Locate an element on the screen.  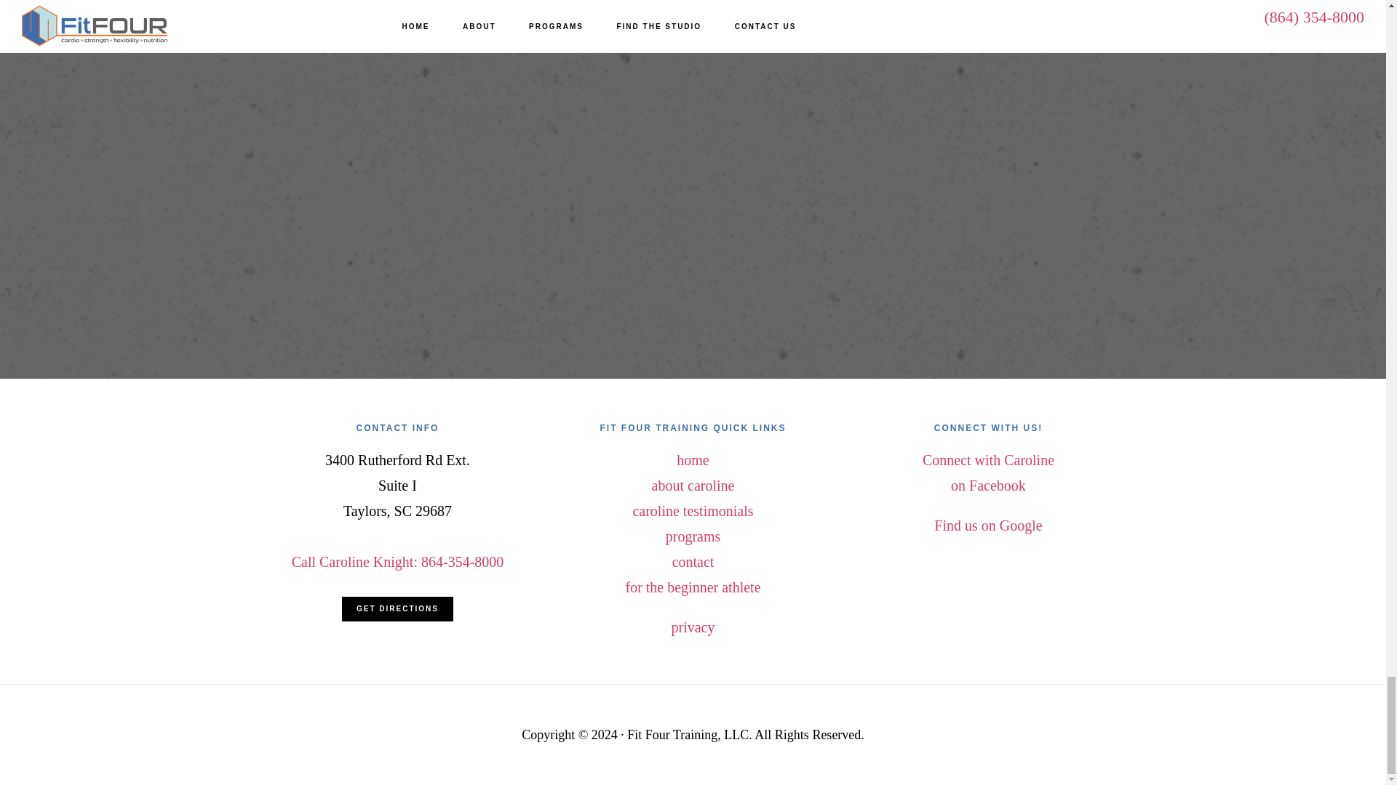
contact is located at coordinates (693, 510).